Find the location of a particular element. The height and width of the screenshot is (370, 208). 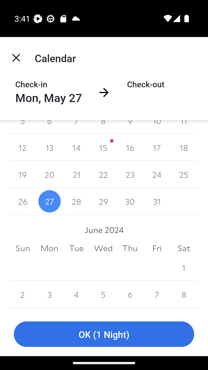

7 7 June 2024 is located at coordinates (157, 294).